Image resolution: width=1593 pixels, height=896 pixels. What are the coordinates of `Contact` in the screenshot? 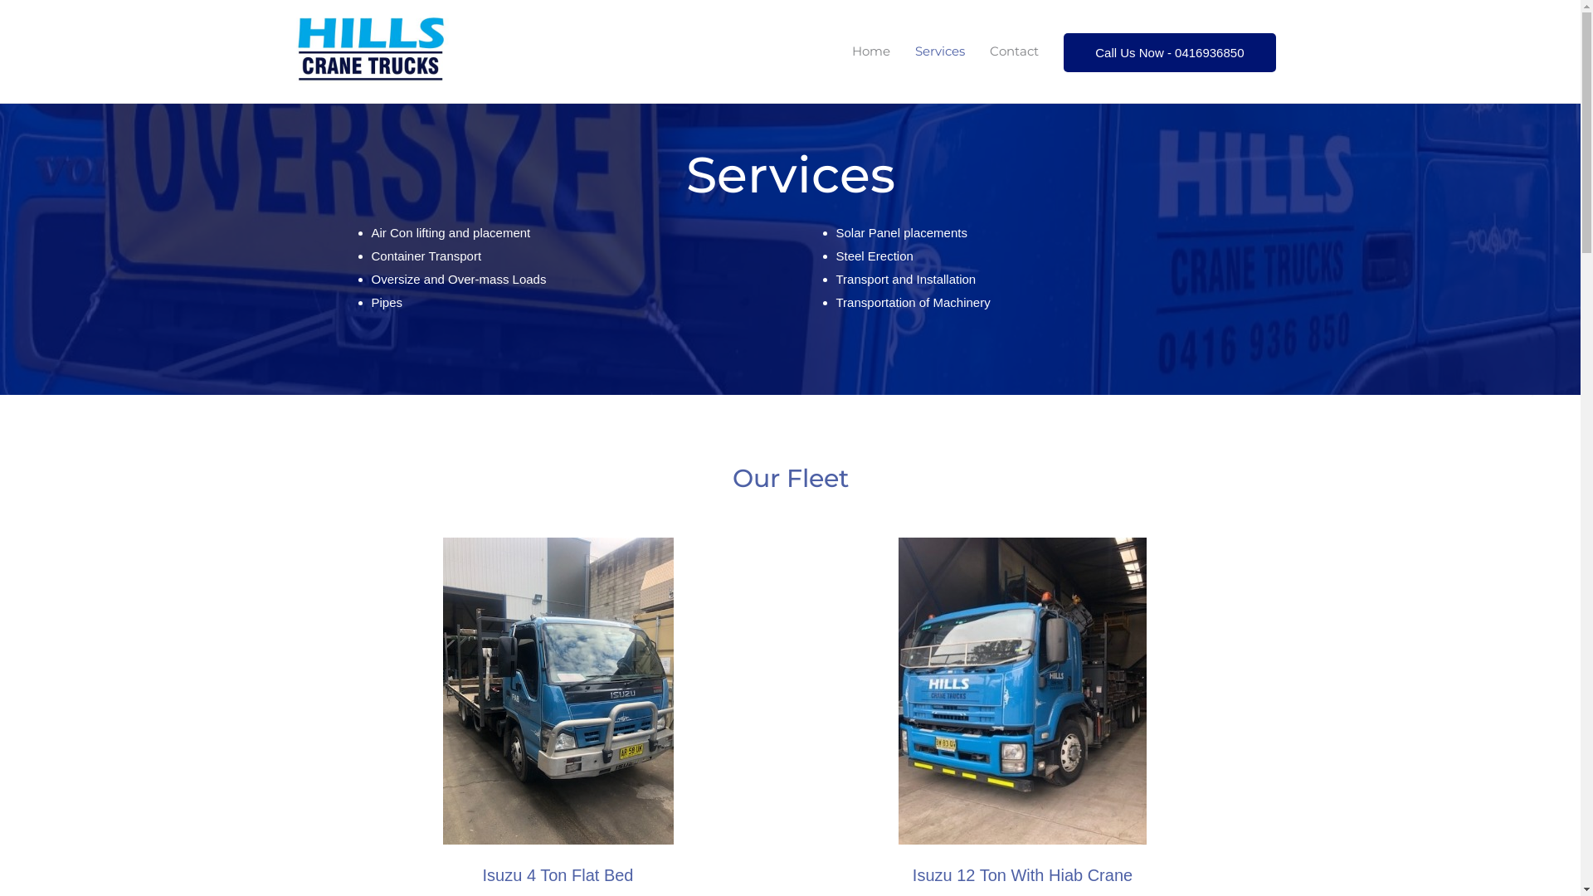 It's located at (1014, 51).